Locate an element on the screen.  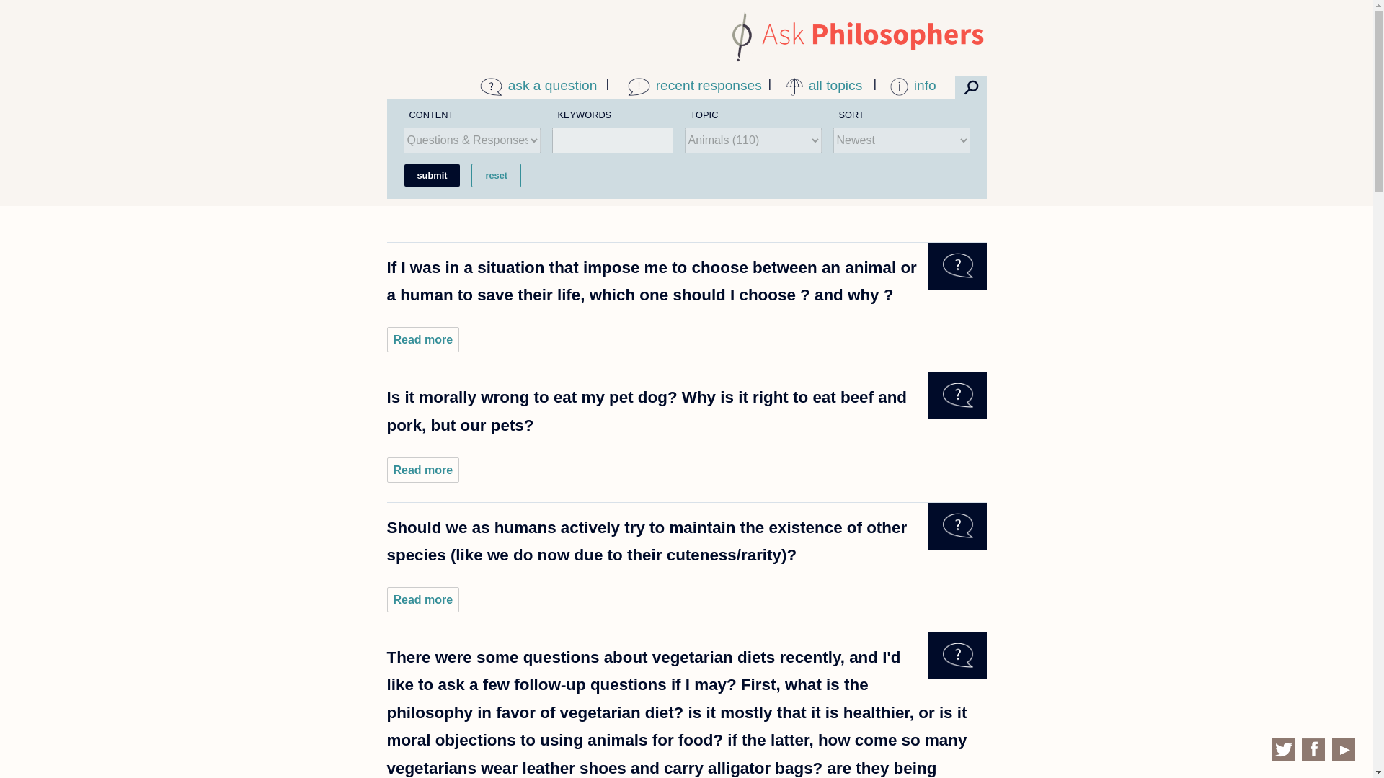
all topics is located at coordinates (832, 85).